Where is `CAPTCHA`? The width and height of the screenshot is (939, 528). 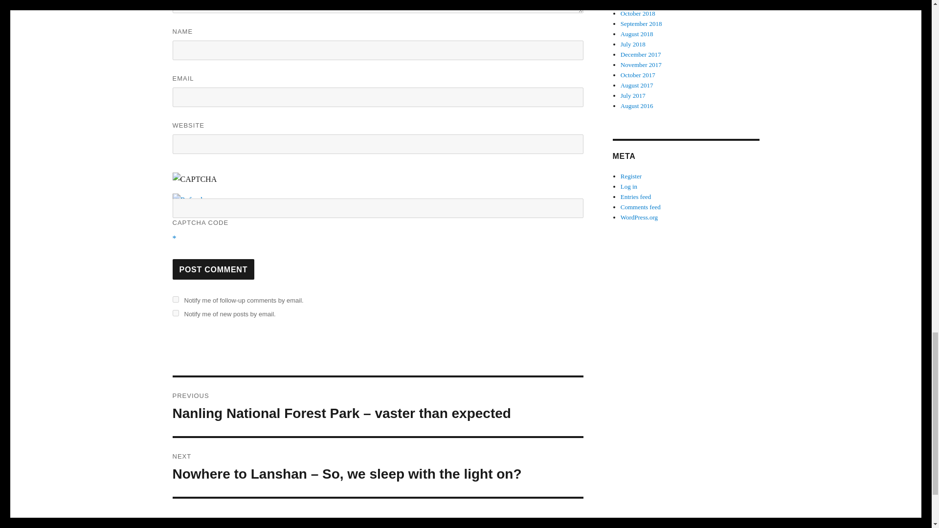
CAPTCHA is located at coordinates (204, 183).